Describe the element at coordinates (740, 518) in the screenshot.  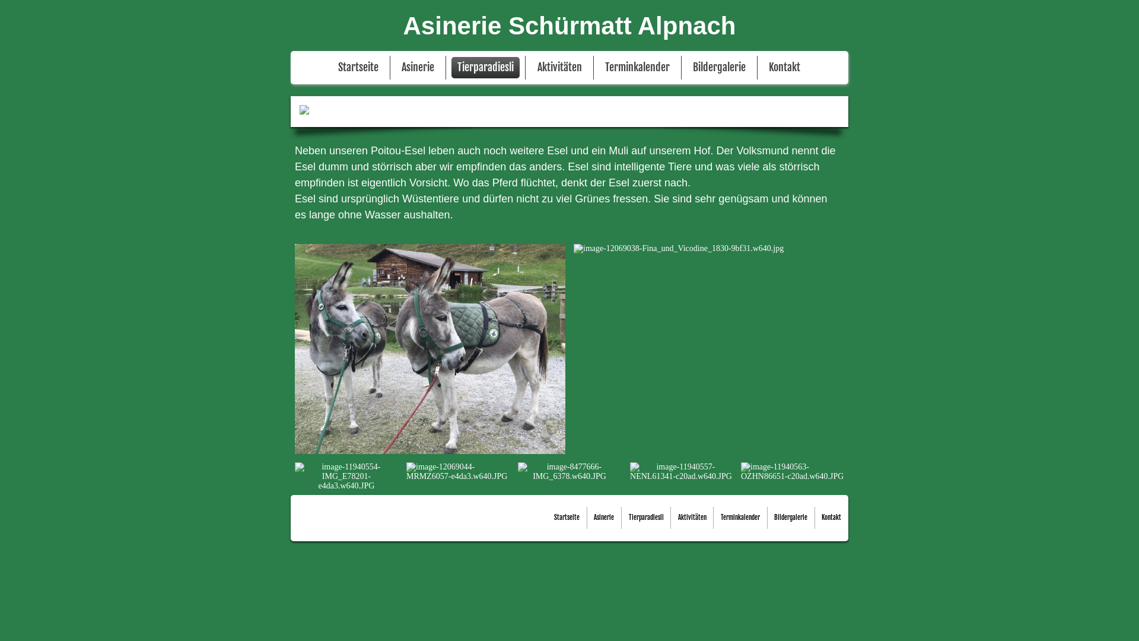
I see `Terminkalender` at that location.